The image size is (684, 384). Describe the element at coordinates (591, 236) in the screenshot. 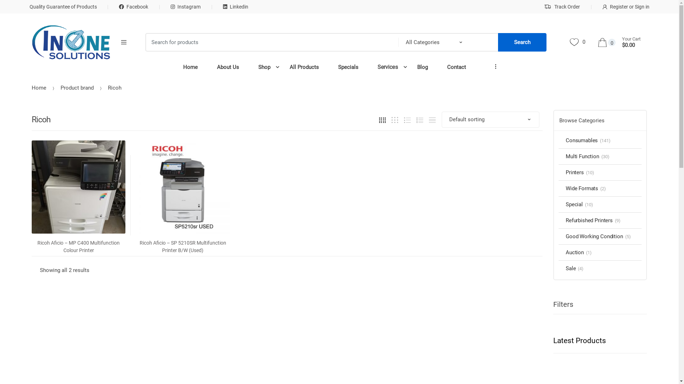

I see `Good Working Condition` at that location.